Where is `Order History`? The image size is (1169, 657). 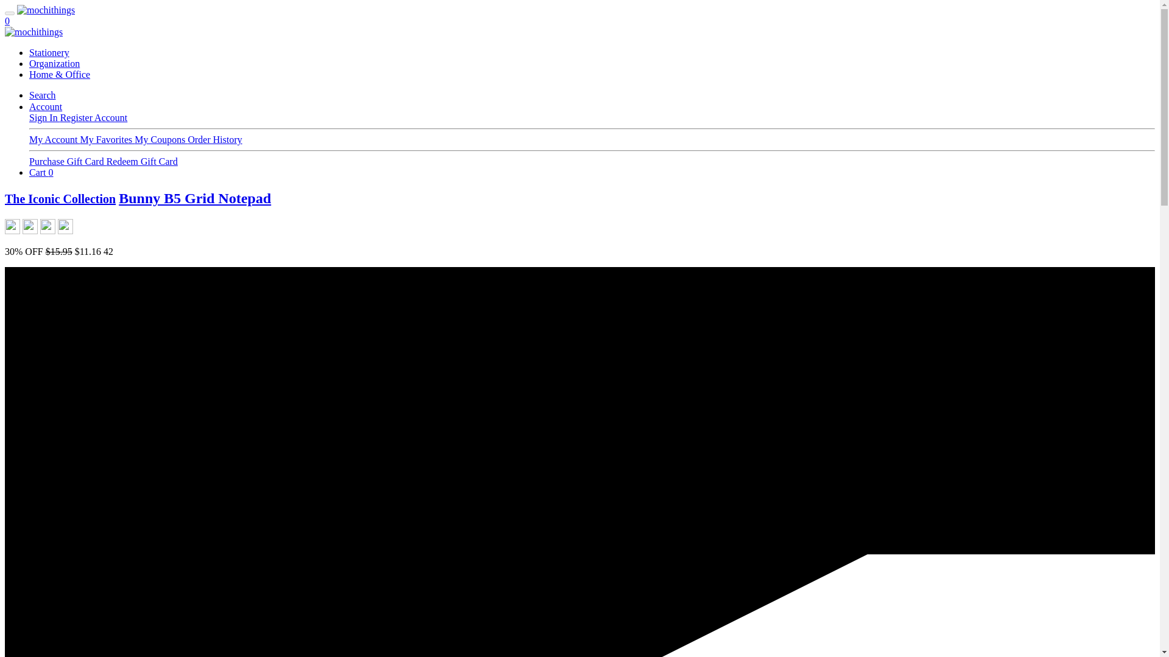
Order History is located at coordinates (214, 139).